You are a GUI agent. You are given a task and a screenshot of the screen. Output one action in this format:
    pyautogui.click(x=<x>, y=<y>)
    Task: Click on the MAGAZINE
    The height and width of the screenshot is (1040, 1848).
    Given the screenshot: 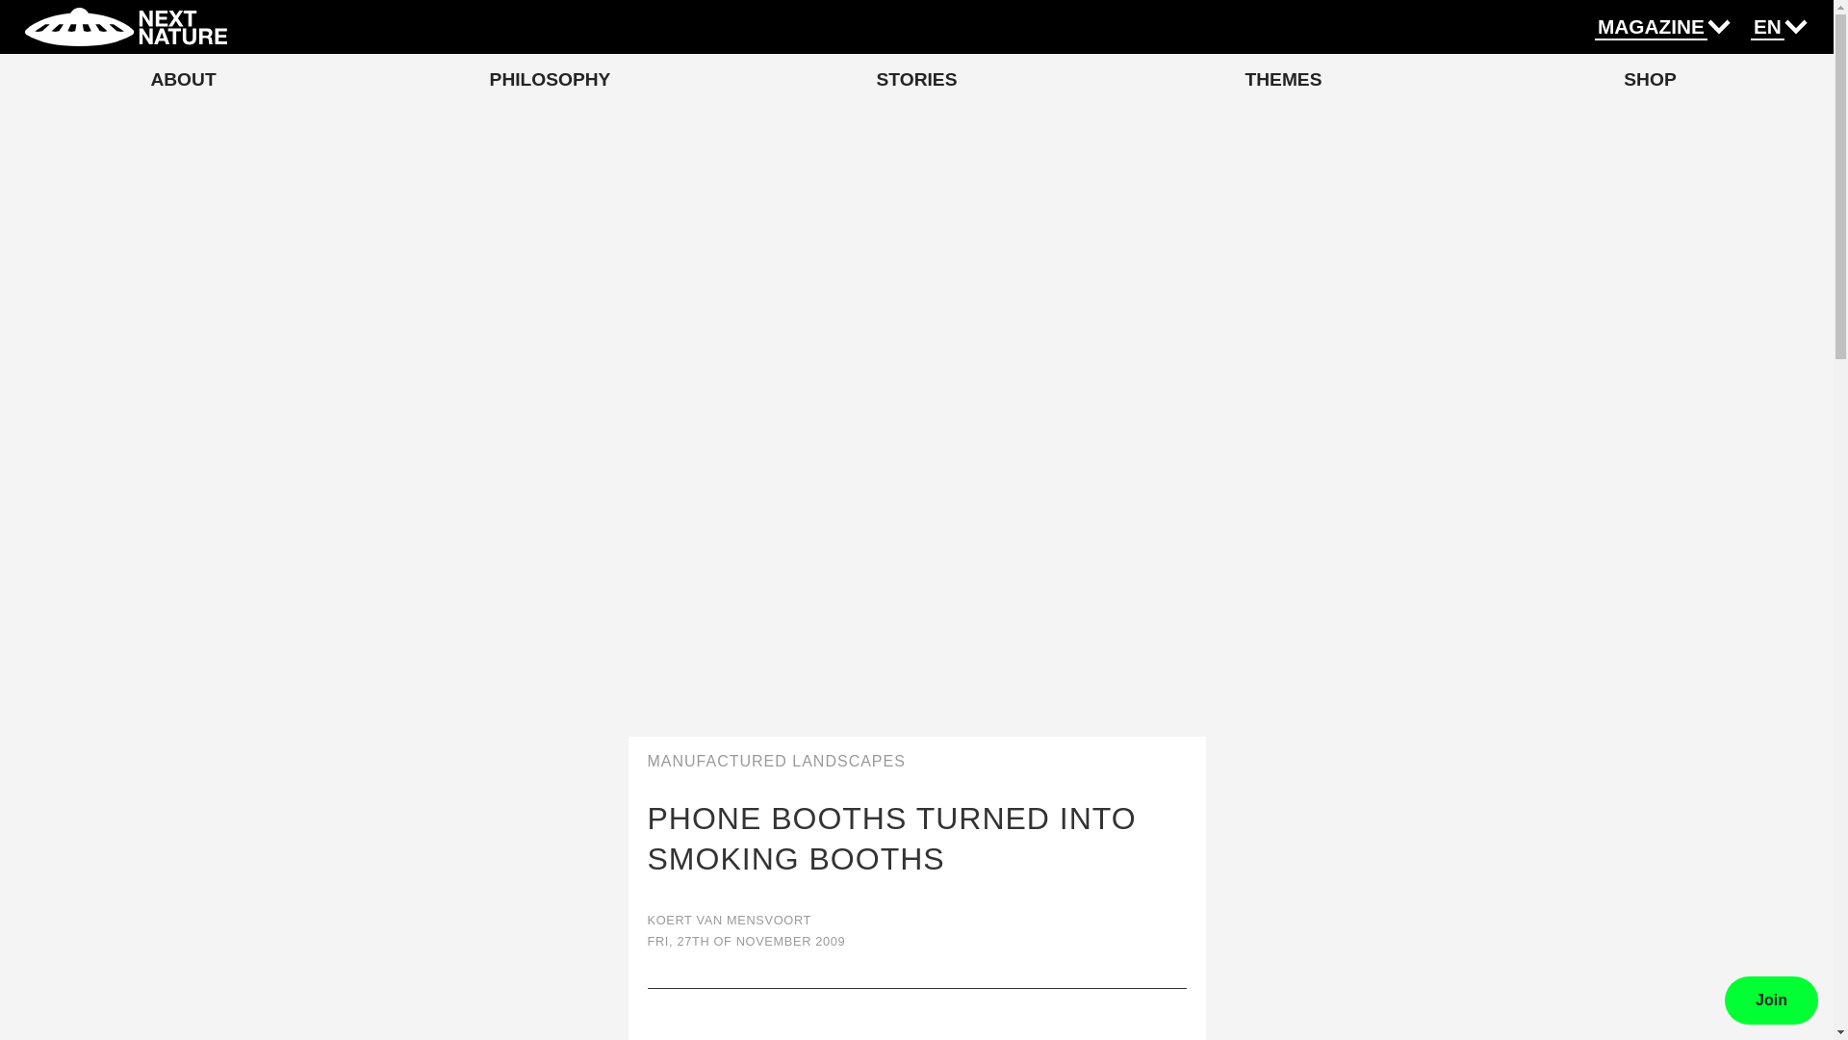 What is the action you would take?
    pyautogui.click(x=1651, y=28)
    